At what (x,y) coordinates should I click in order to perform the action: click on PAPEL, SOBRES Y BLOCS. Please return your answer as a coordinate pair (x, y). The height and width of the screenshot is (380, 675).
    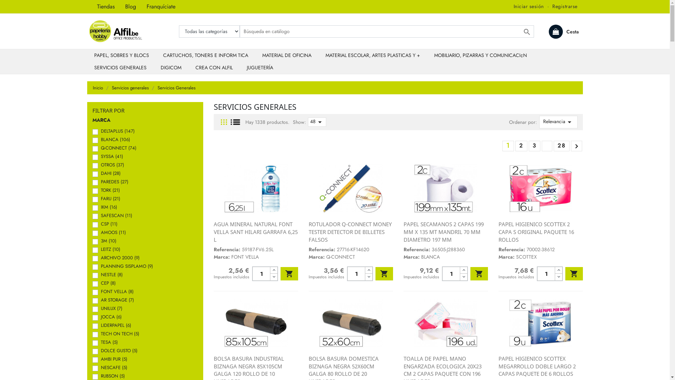
    Looking at the image, I should click on (122, 56).